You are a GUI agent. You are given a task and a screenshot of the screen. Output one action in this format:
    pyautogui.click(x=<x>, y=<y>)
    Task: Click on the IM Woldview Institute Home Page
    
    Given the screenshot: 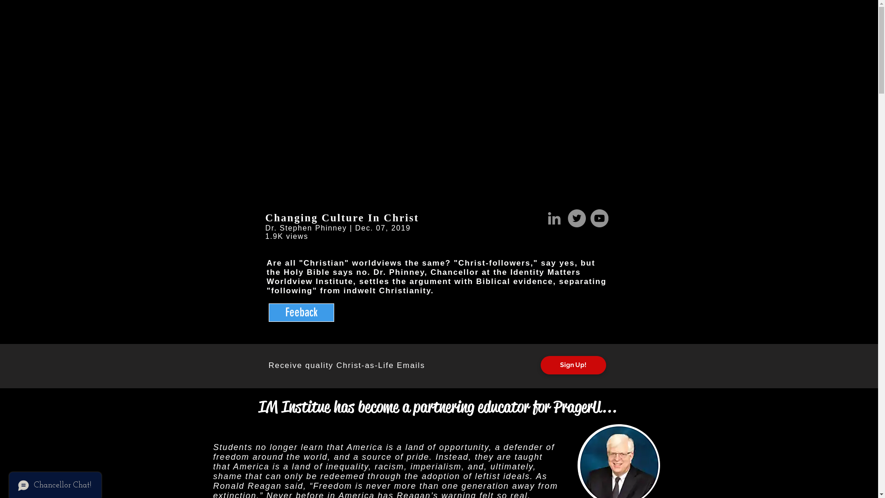 What is the action you would take?
    pyautogui.click(x=199, y=28)
    